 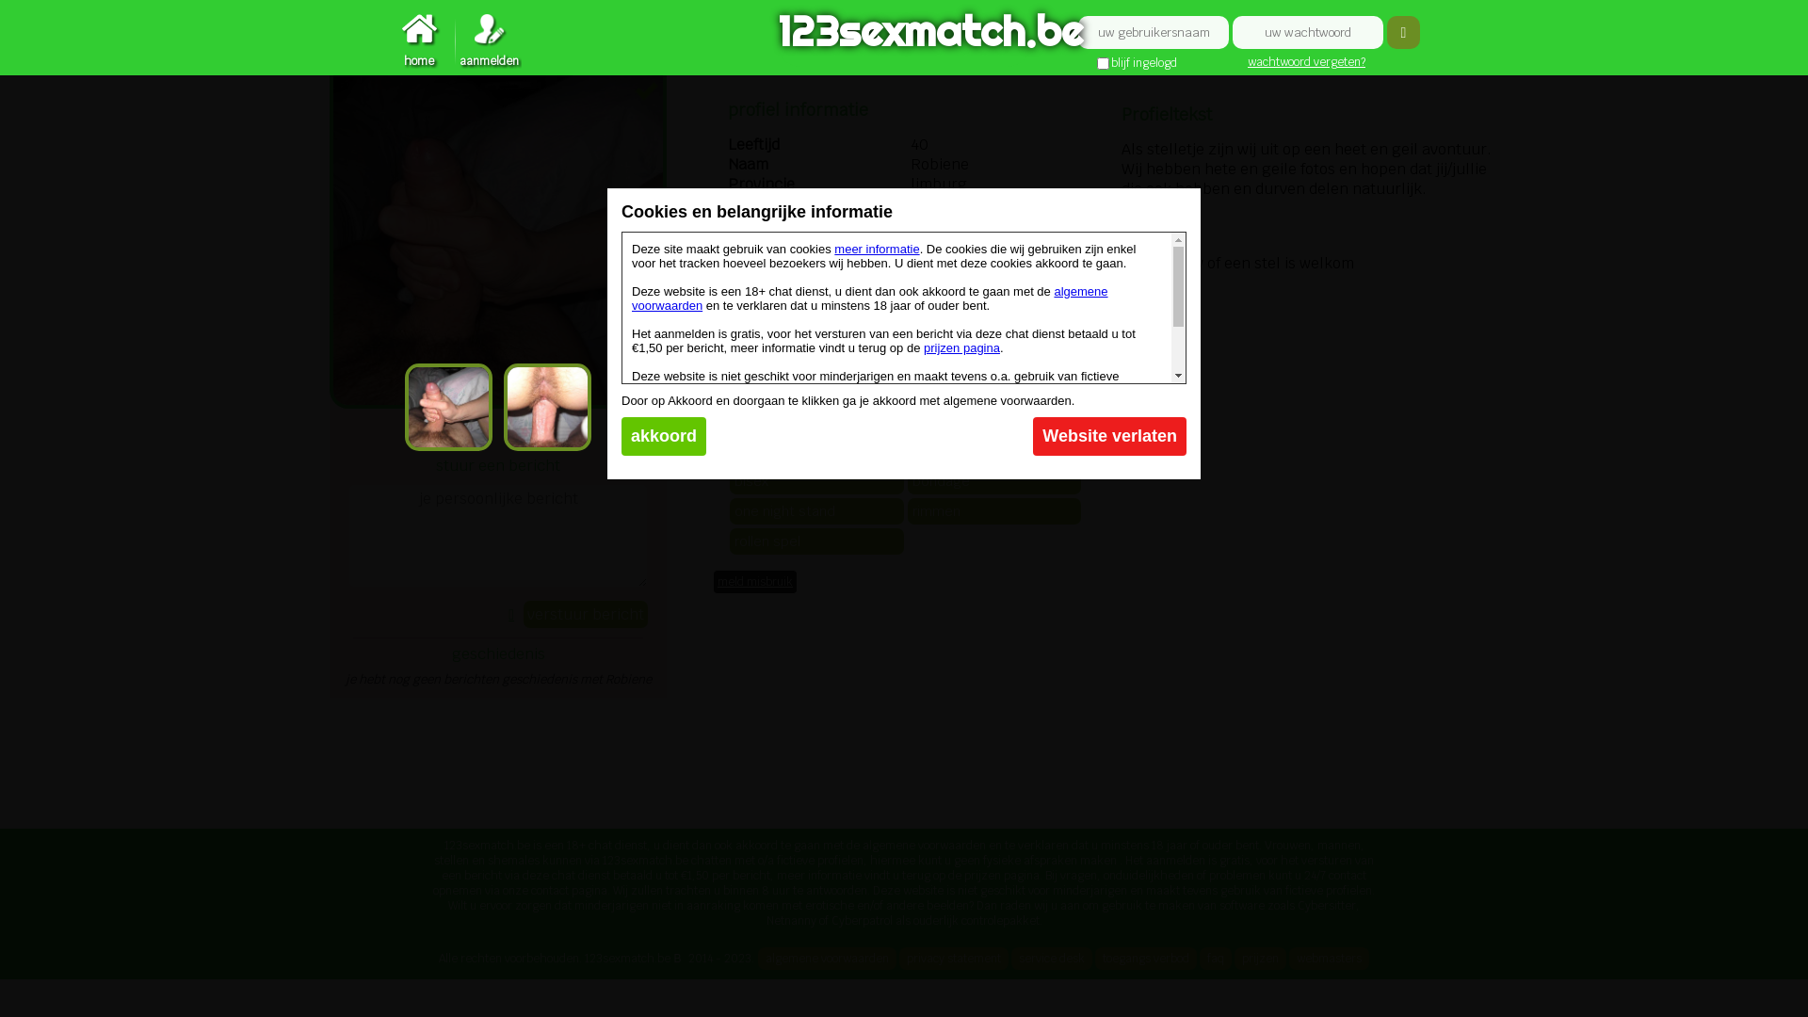 What do you see at coordinates (1052, 959) in the screenshot?
I see `service desk` at bounding box center [1052, 959].